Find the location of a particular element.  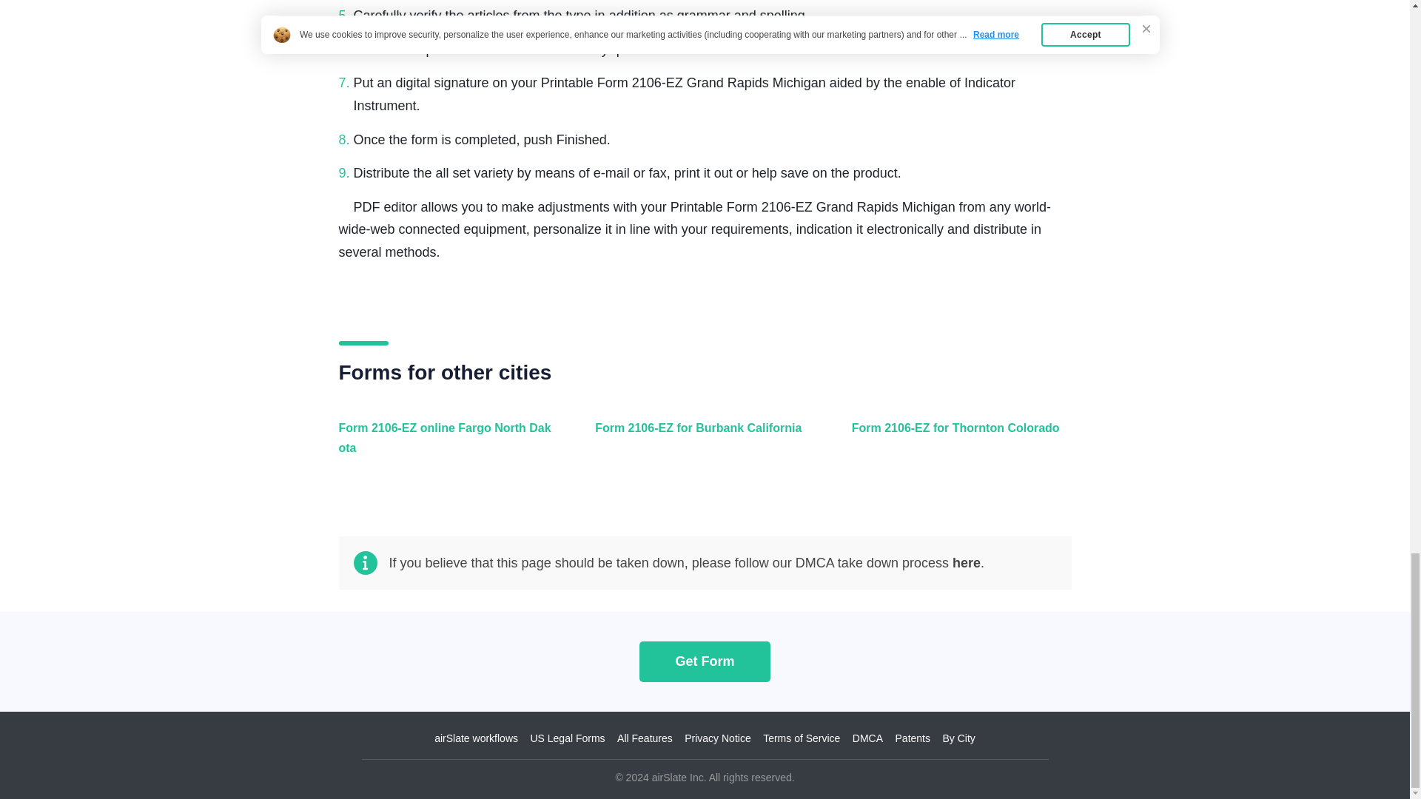

Terms of Service is located at coordinates (801, 738).